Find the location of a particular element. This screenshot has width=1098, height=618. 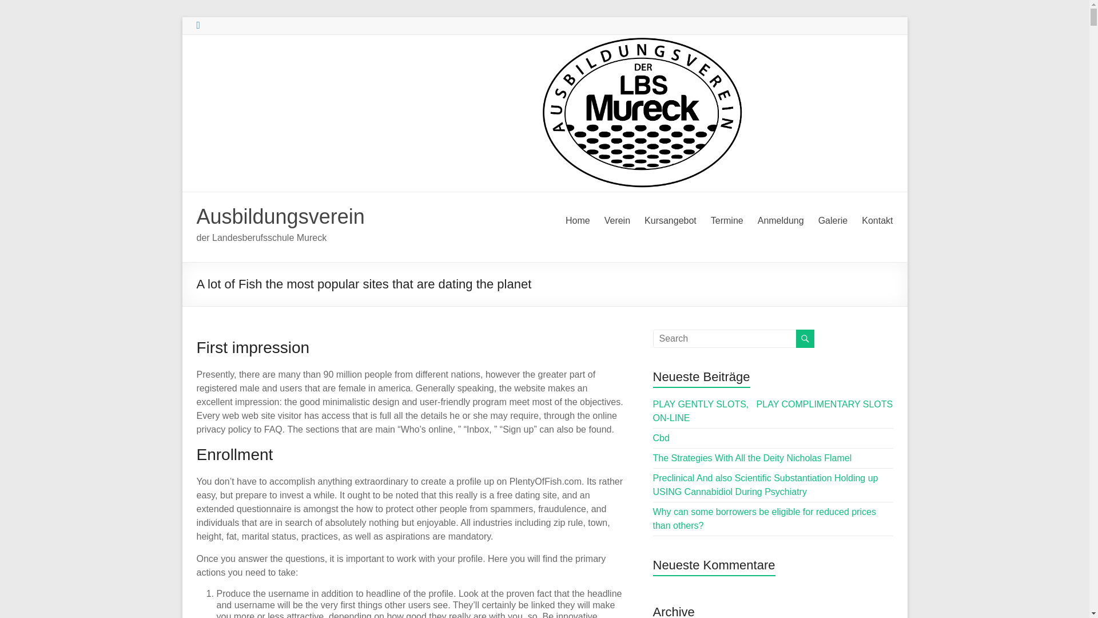

Kursangebot is located at coordinates (670, 221).